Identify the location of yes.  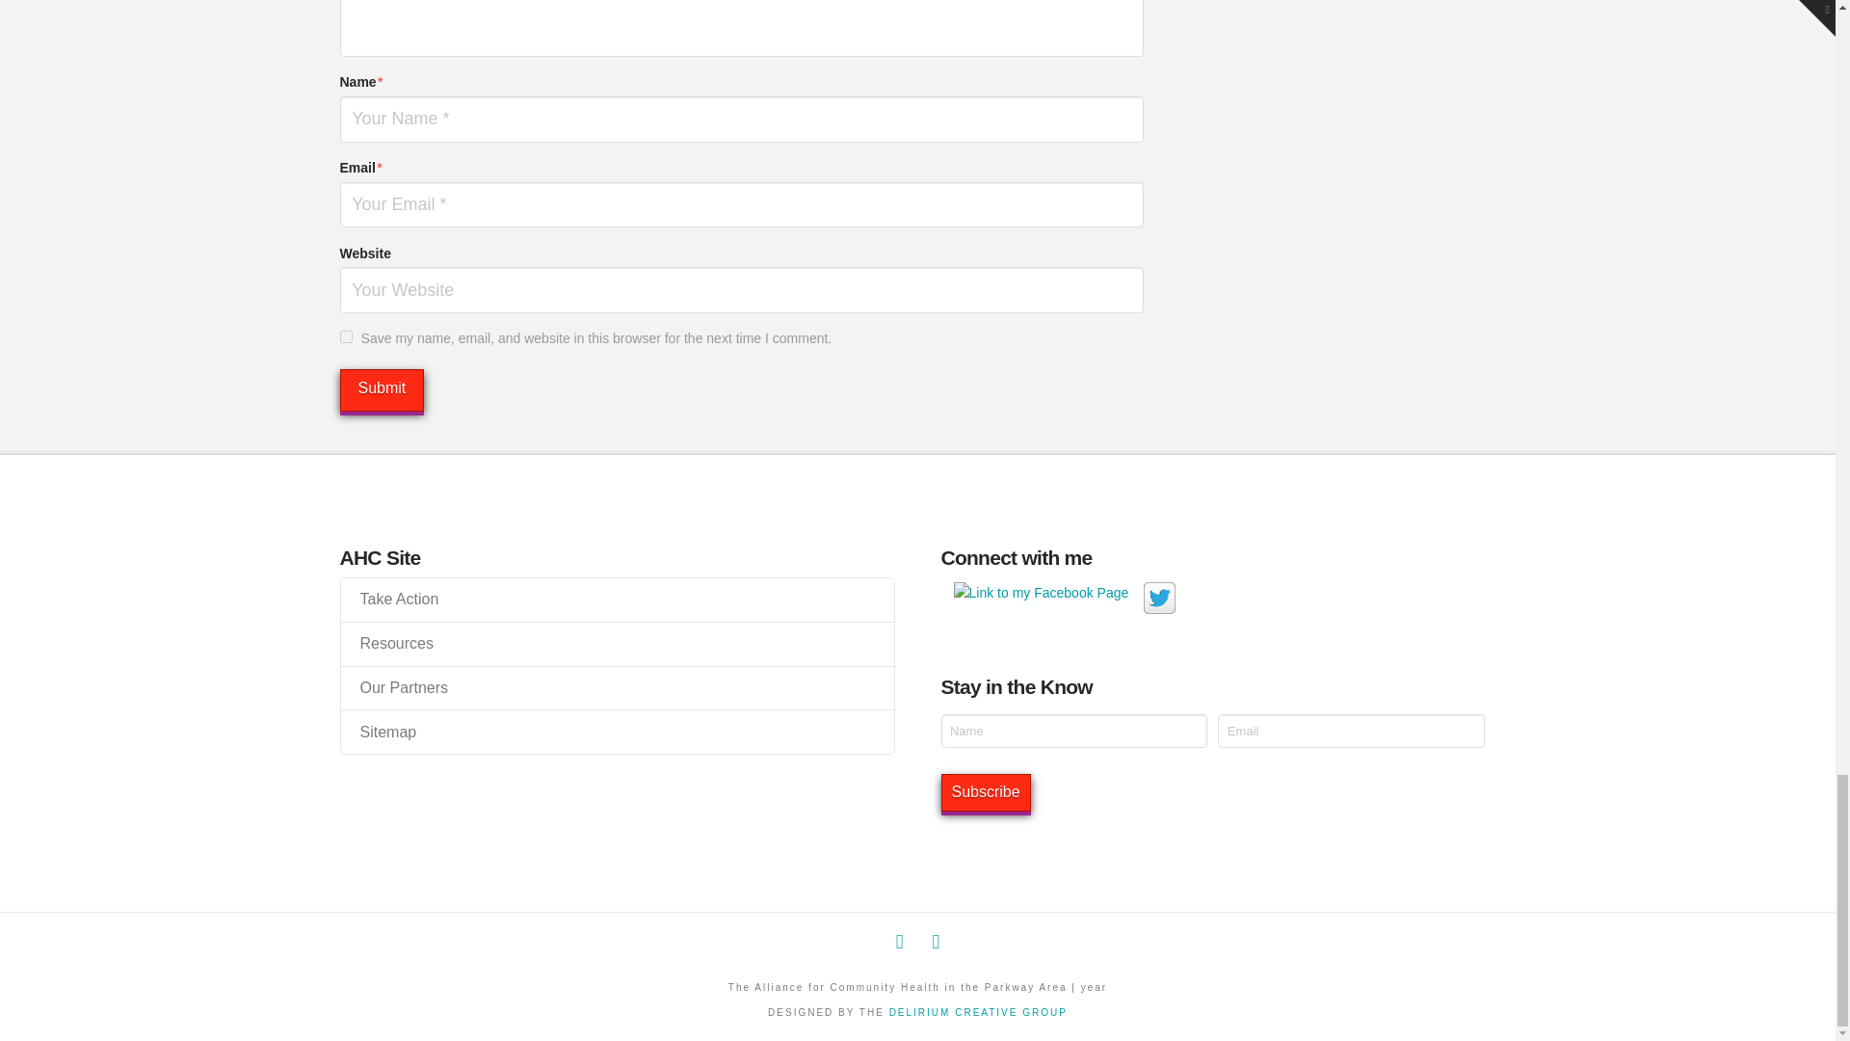
(345, 337).